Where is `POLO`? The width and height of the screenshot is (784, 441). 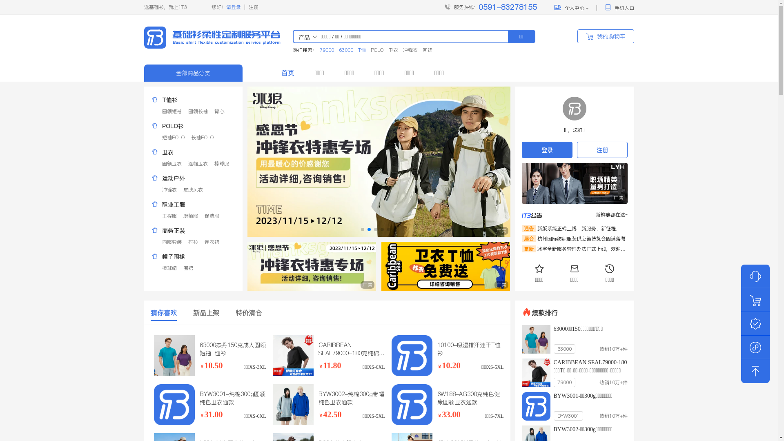 POLO is located at coordinates (377, 50).